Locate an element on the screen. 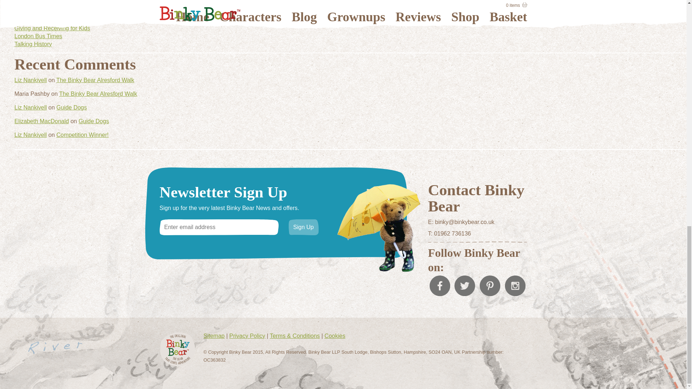 The width and height of the screenshot is (692, 389). Giving and Receiving for Kids is located at coordinates (52, 28).